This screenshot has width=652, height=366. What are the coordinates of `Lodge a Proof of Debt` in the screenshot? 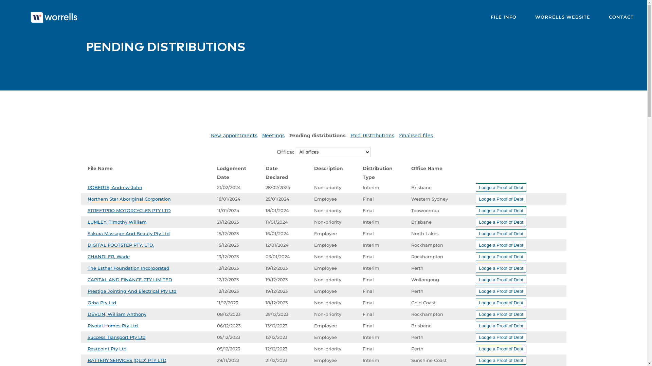 It's located at (501, 222).